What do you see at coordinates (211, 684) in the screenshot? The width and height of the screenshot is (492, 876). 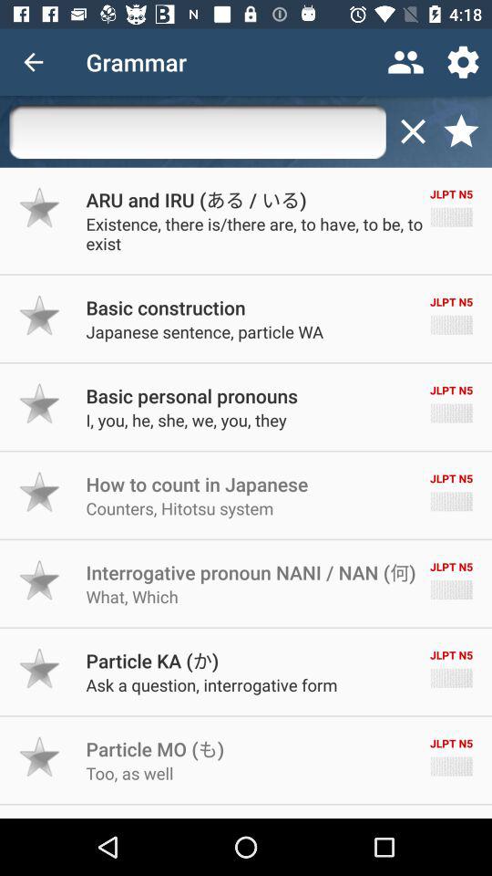 I see `press ask a question` at bounding box center [211, 684].